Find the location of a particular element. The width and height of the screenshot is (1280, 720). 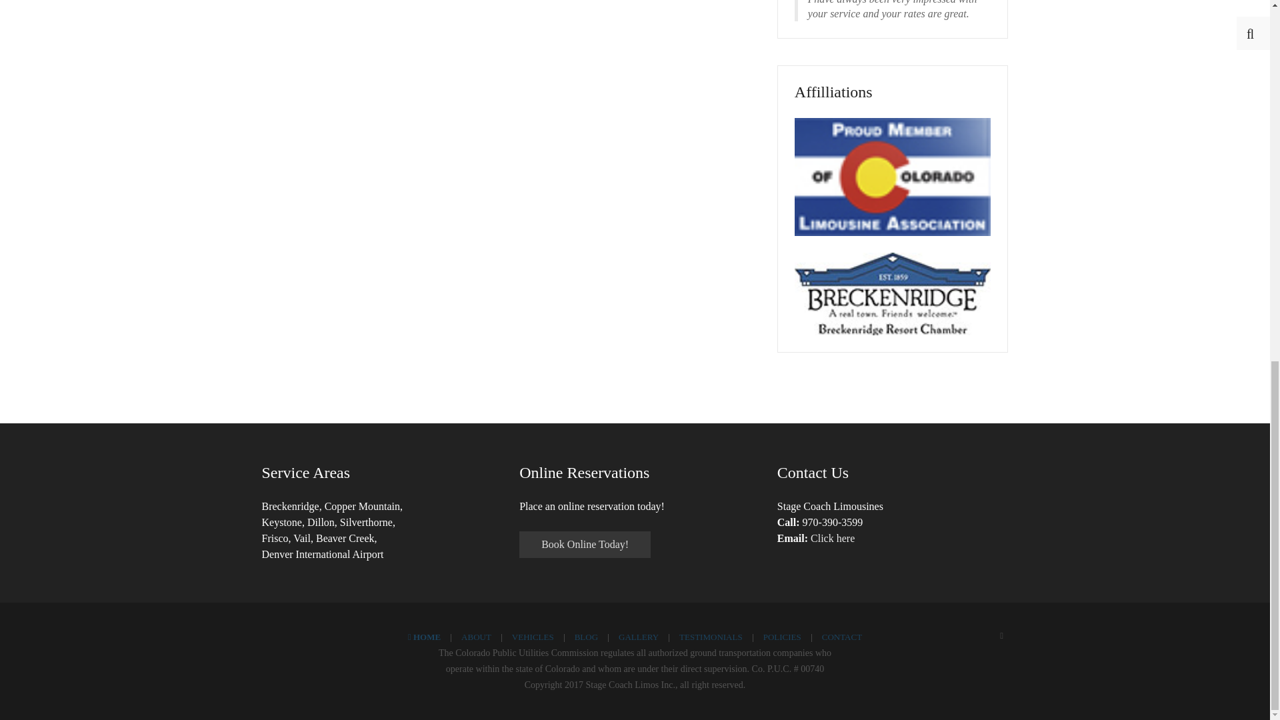

ABOUT is located at coordinates (476, 637).